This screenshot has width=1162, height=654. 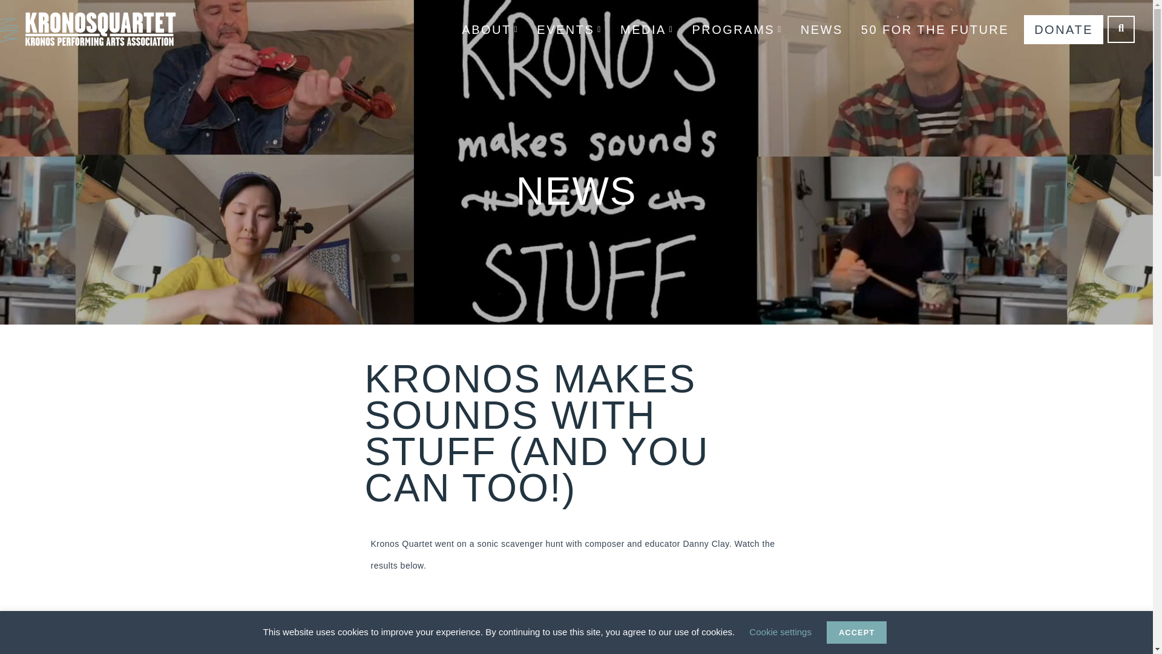 What do you see at coordinates (569, 29) in the screenshot?
I see `EVENTS` at bounding box center [569, 29].